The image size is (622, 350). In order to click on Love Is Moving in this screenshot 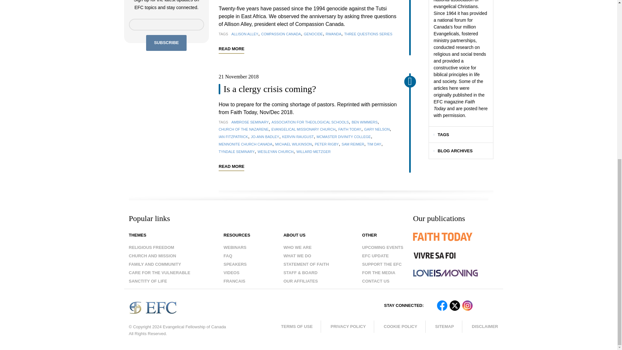, I will do `click(445, 273)`.